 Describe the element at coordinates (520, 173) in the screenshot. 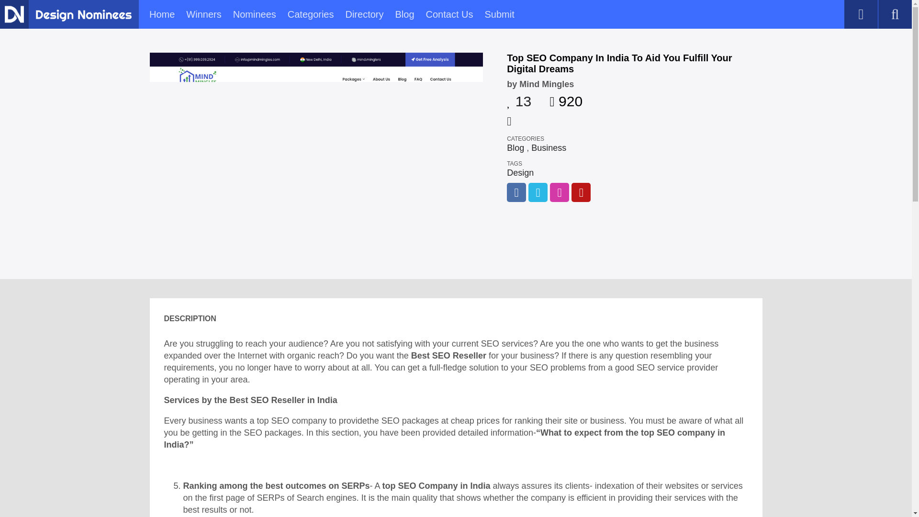

I see `Design` at that location.